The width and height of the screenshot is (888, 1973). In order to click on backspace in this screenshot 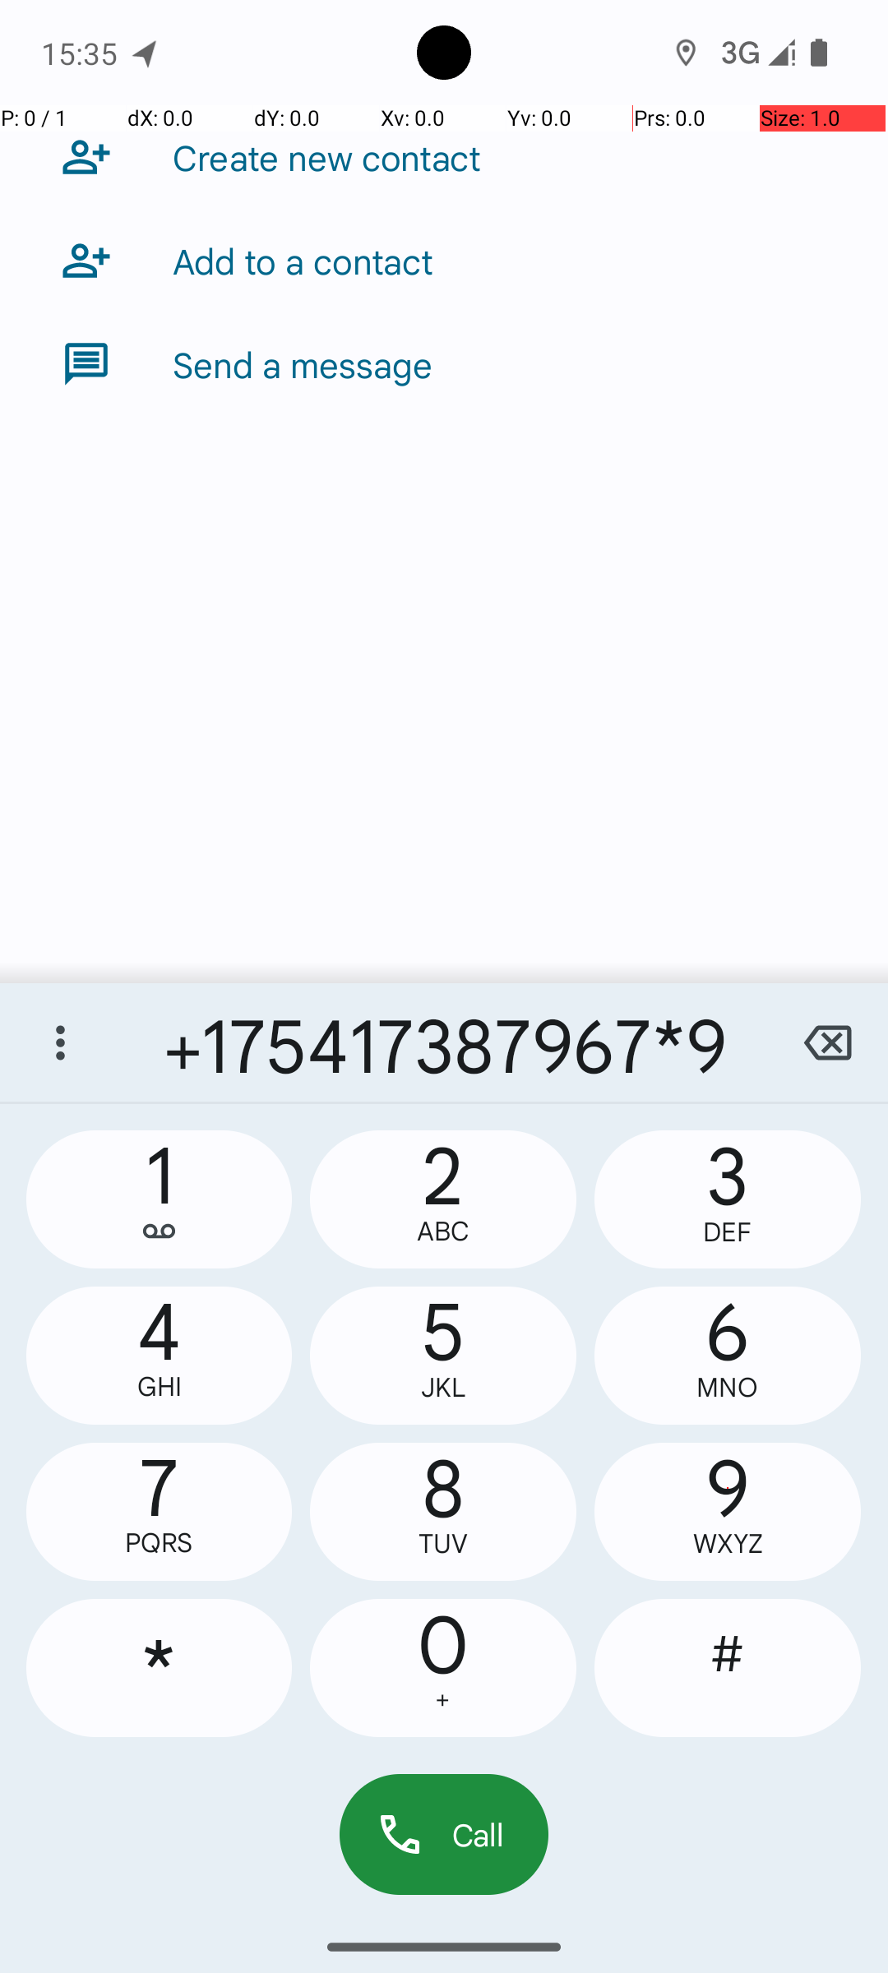, I will do `click(827, 1042)`.